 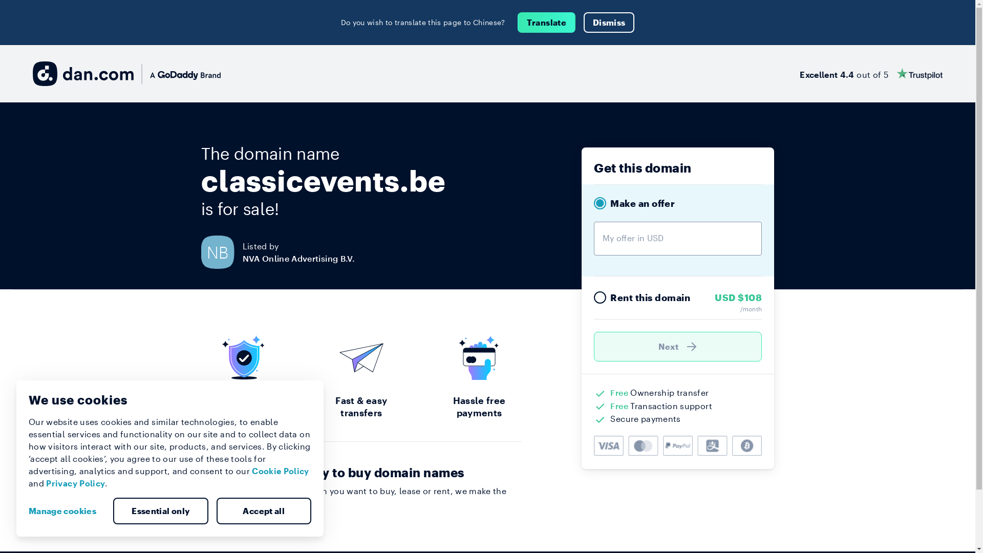 What do you see at coordinates (678, 347) in the screenshot?
I see `Next
)` at bounding box center [678, 347].